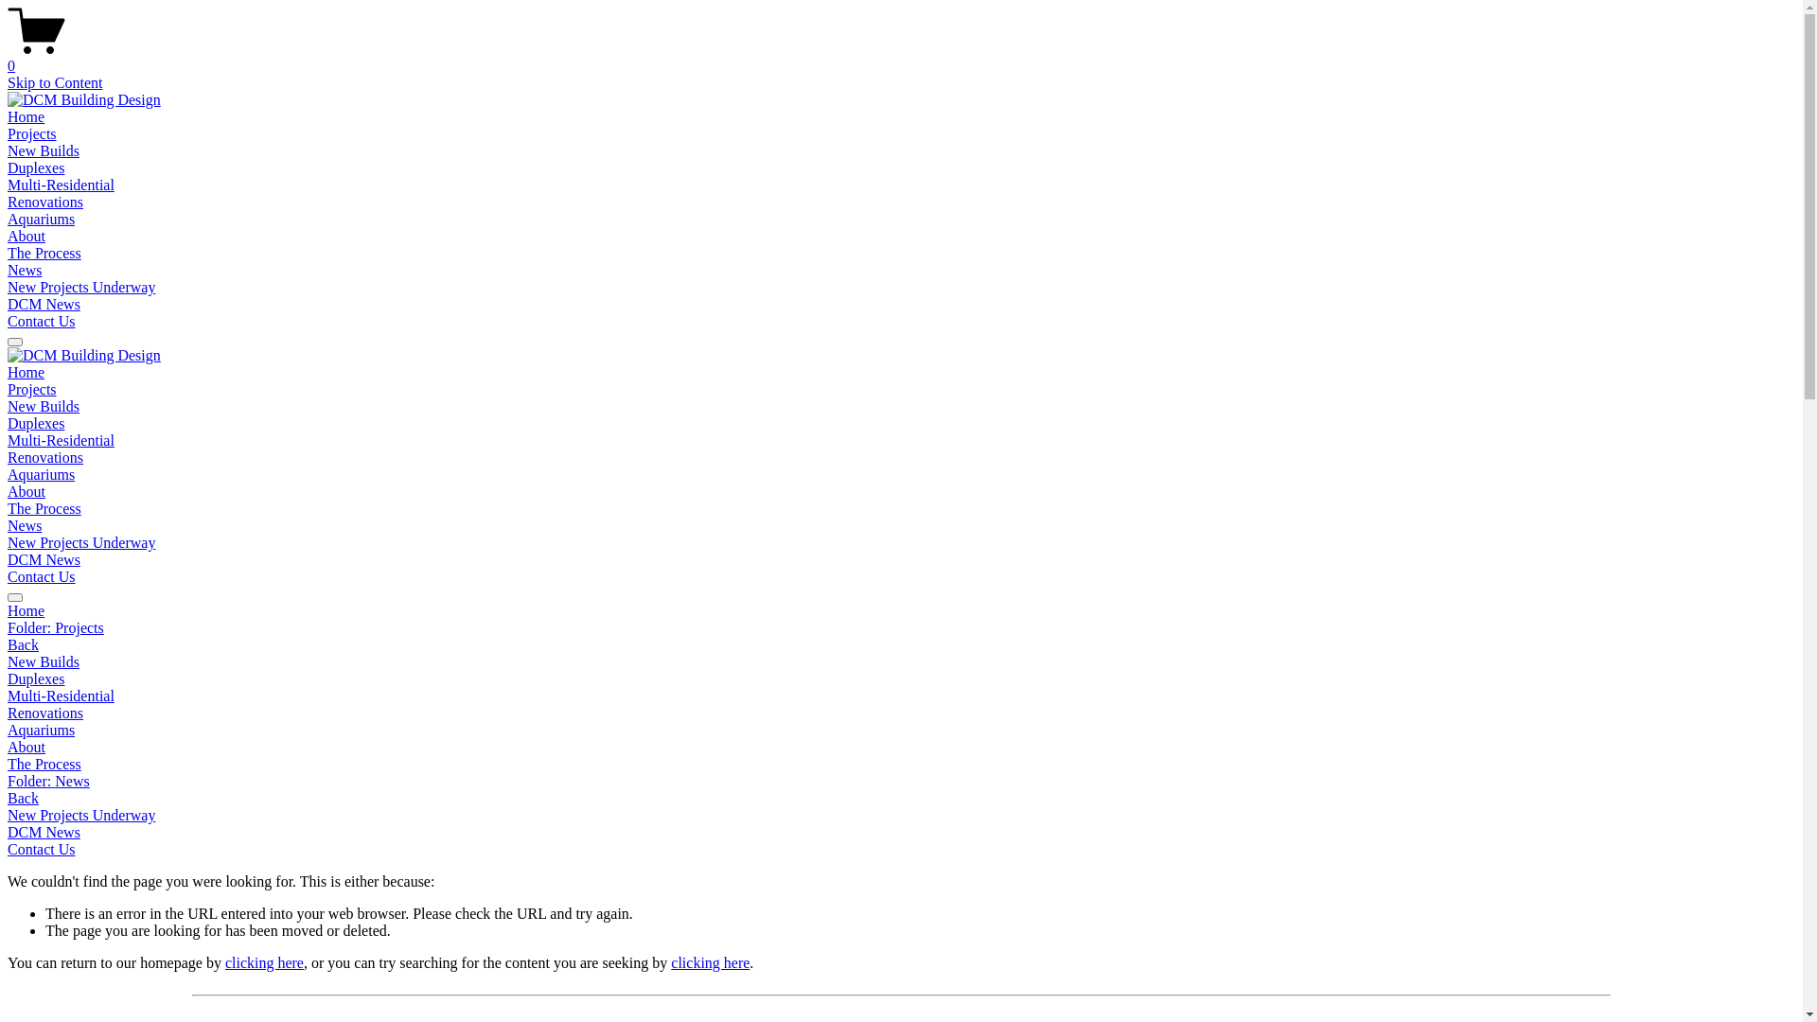  I want to click on Folder: News, so click(901, 782).